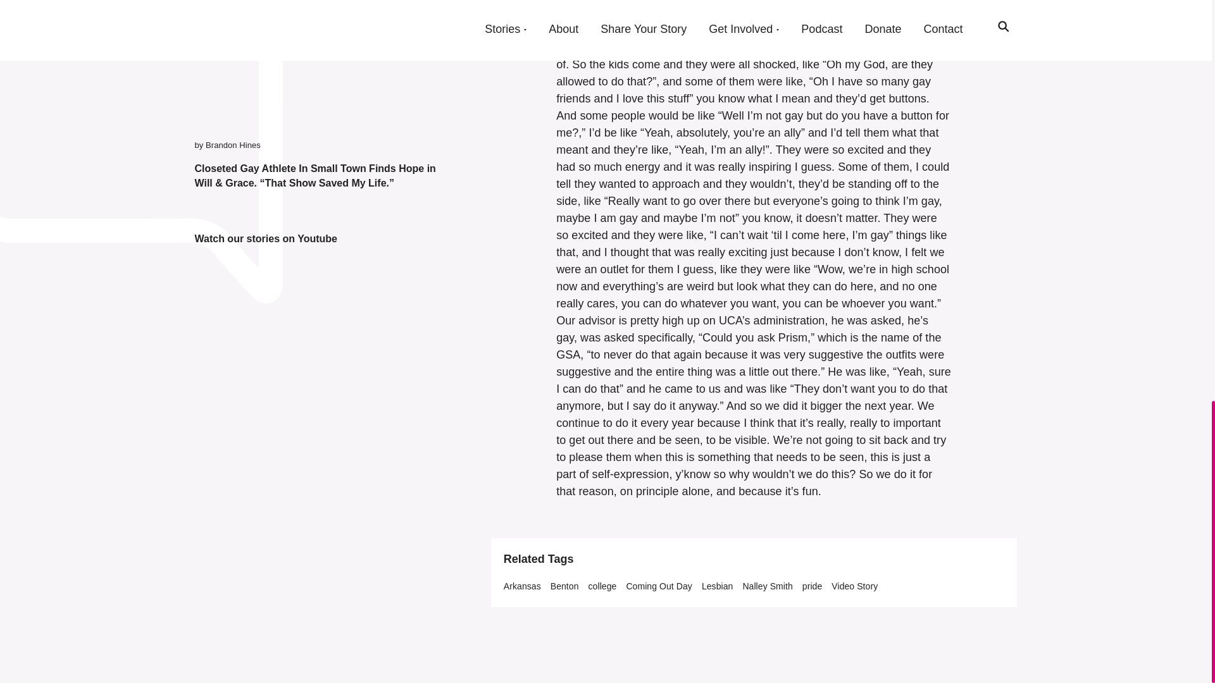 The height and width of the screenshot is (683, 1215). What do you see at coordinates (718, 586) in the screenshot?
I see `Lesbian` at bounding box center [718, 586].